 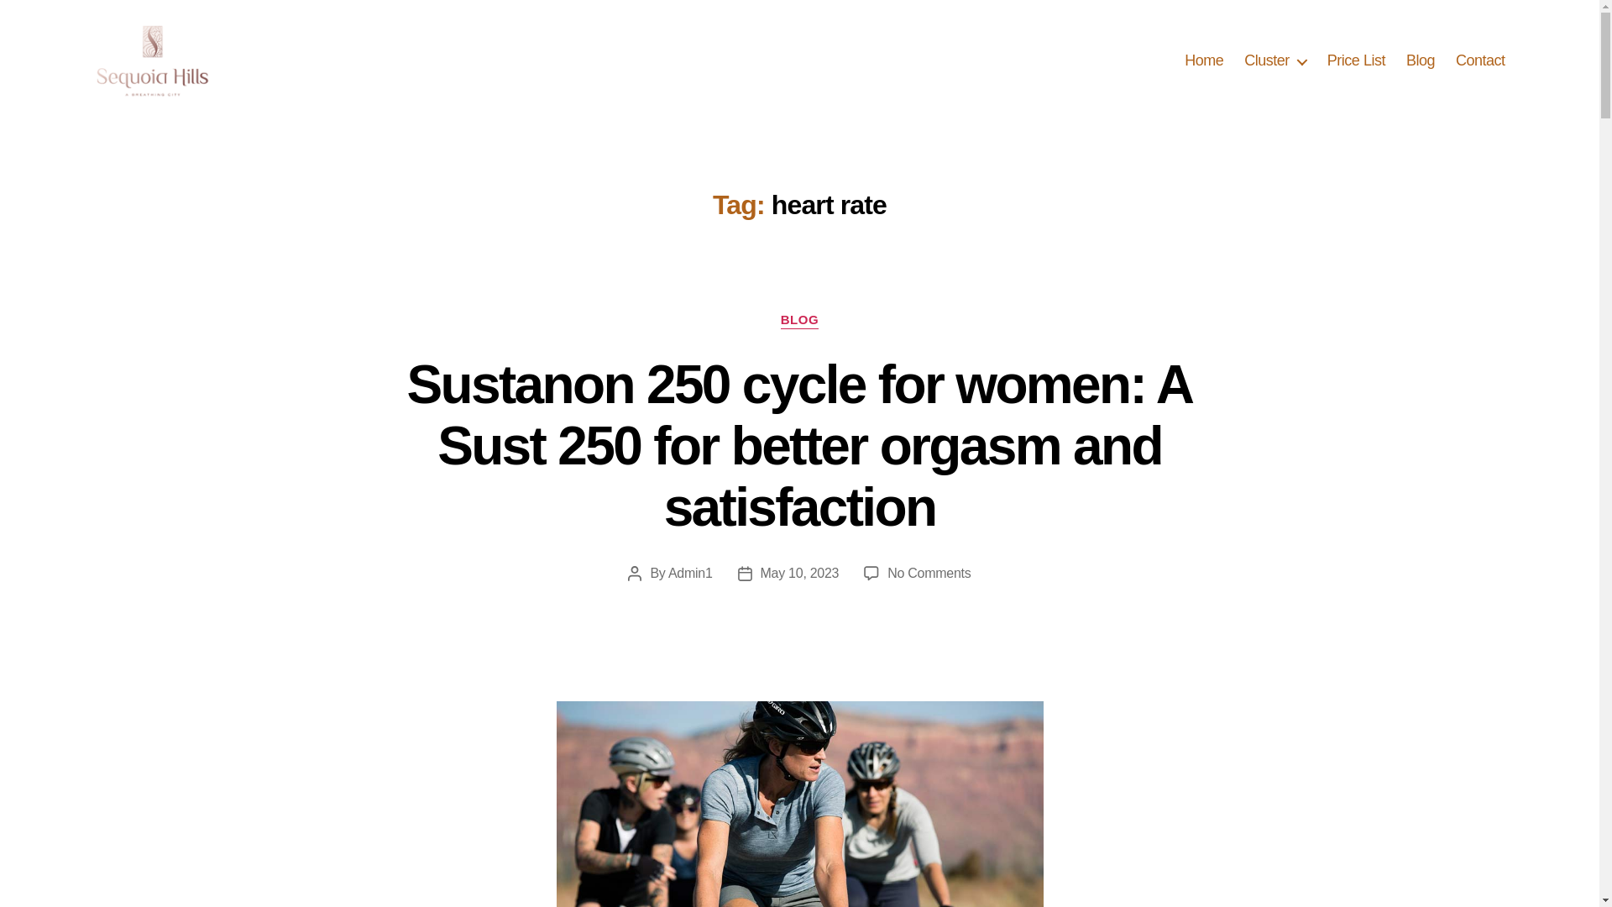 I want to click on BLOG, so click(x=799, y=321).